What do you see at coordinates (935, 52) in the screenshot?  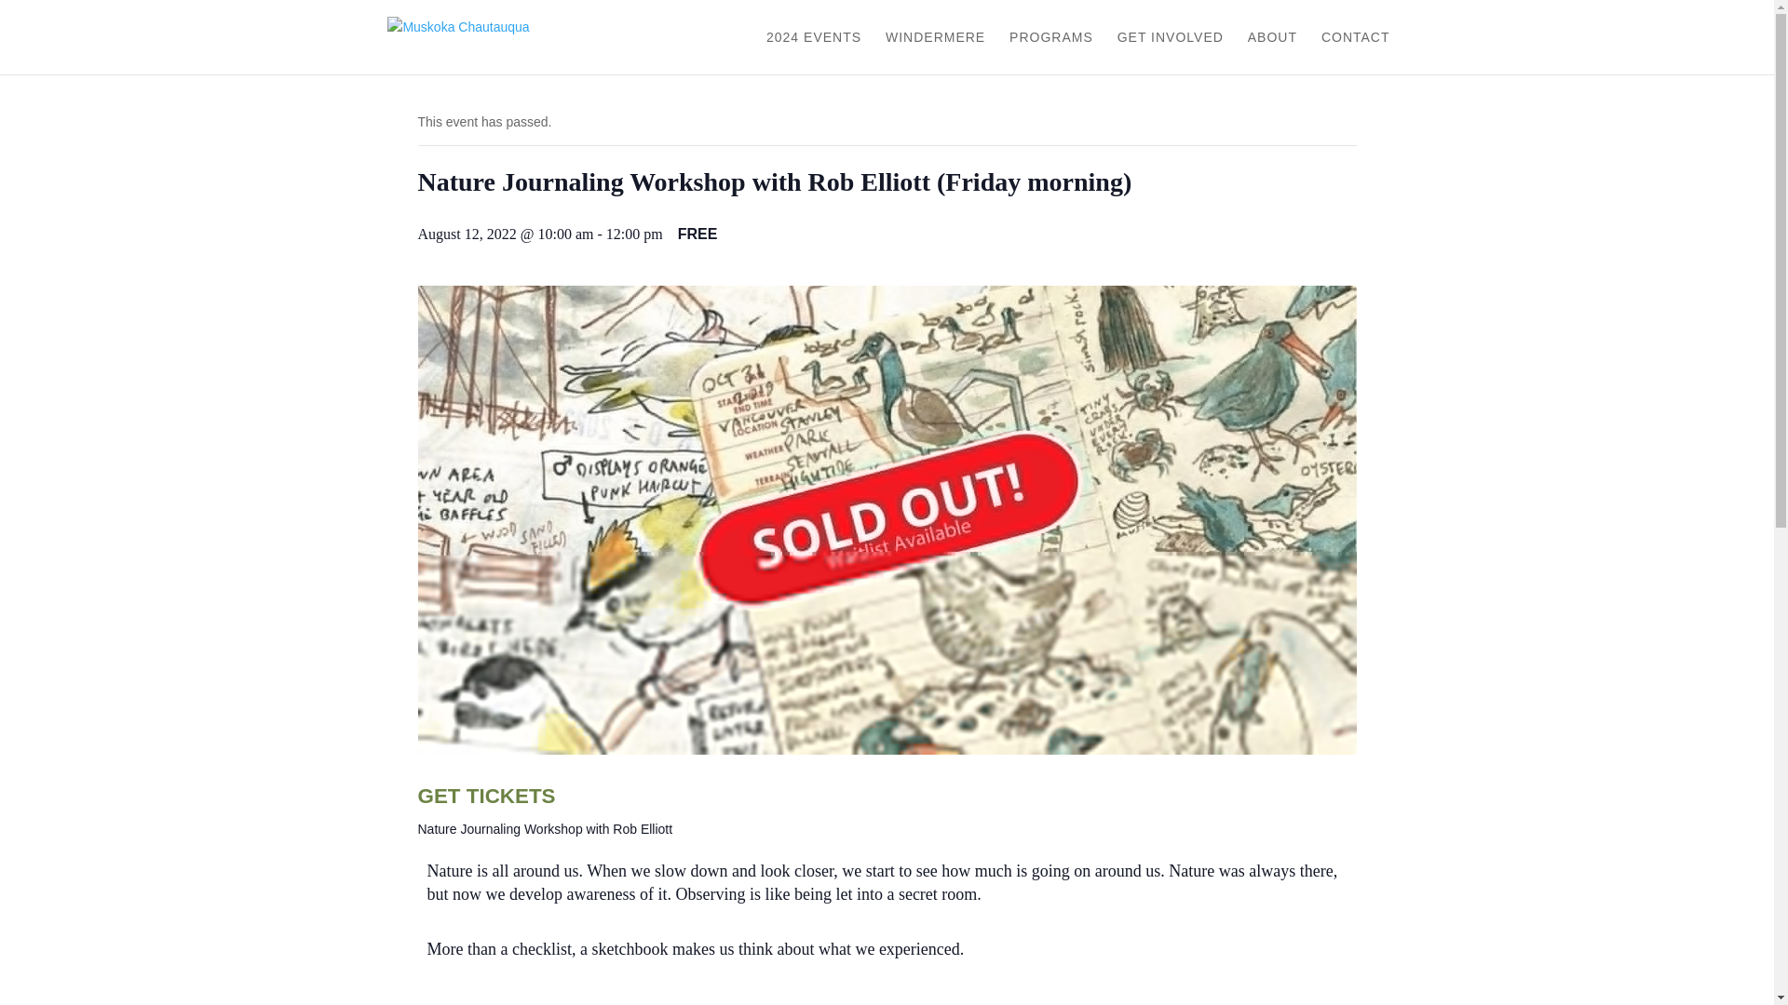 I see `WINDERMERE` at bounding box center [935, 52].